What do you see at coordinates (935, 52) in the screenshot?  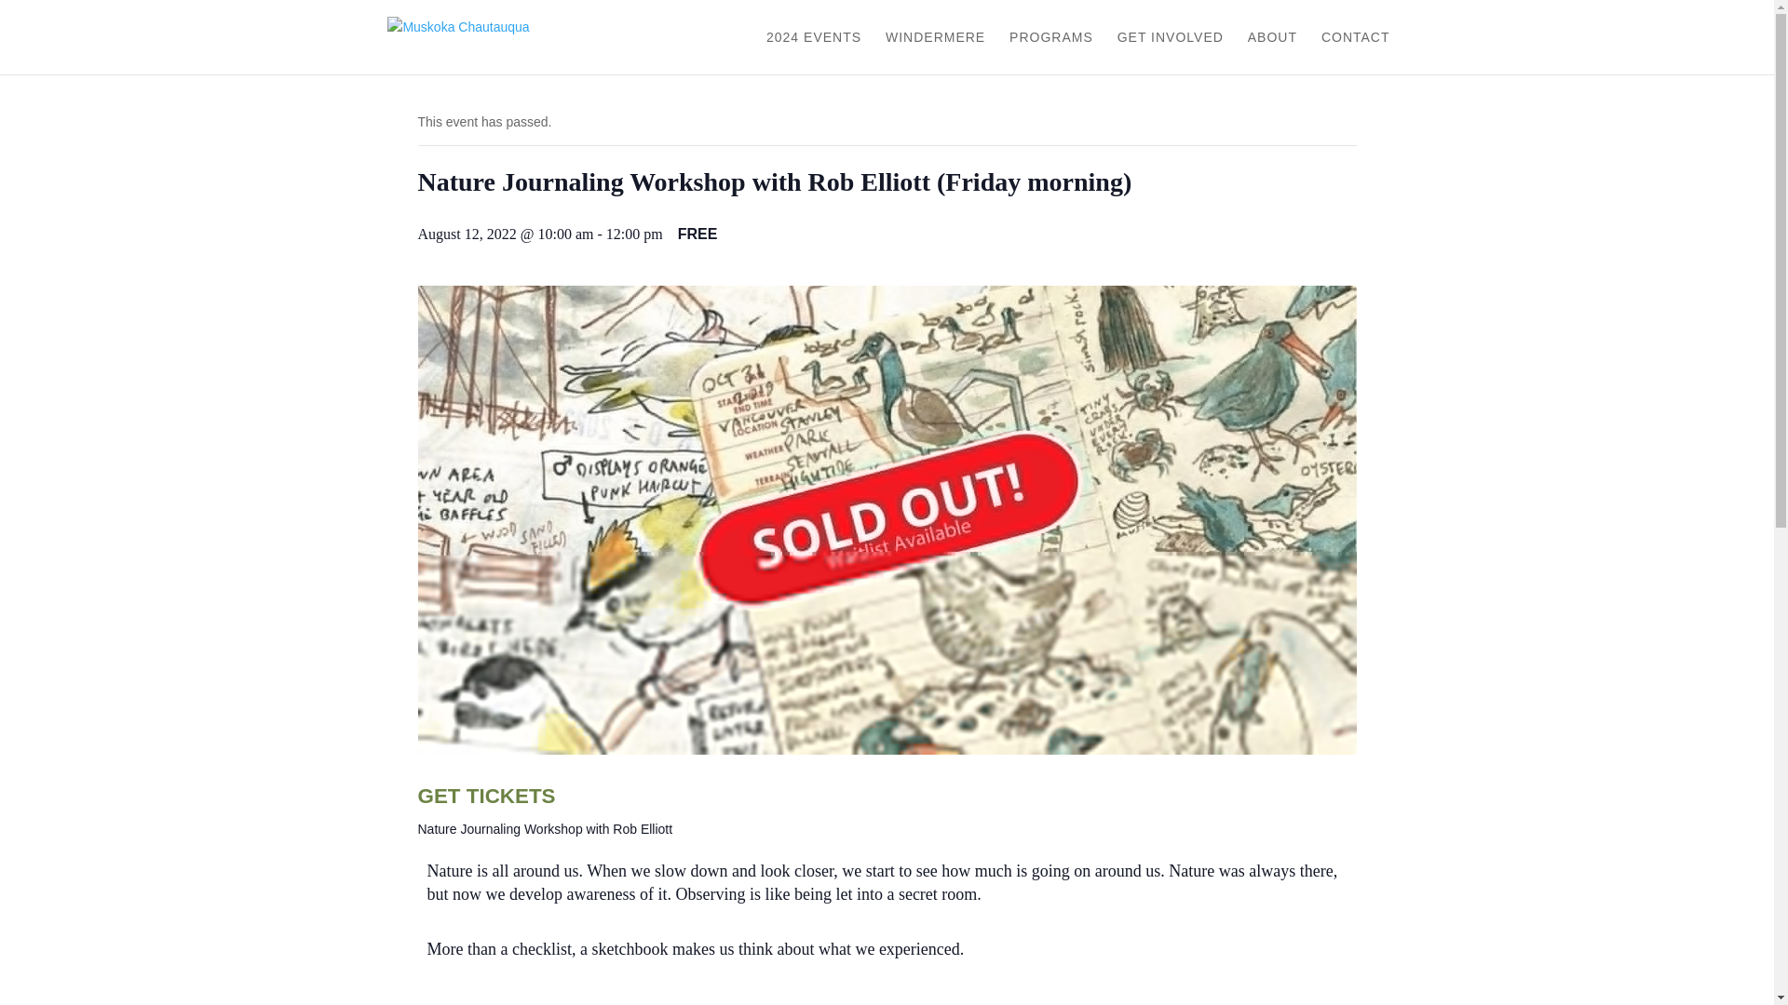 I see `WINDERMERE` at bounding box center [935, 52].